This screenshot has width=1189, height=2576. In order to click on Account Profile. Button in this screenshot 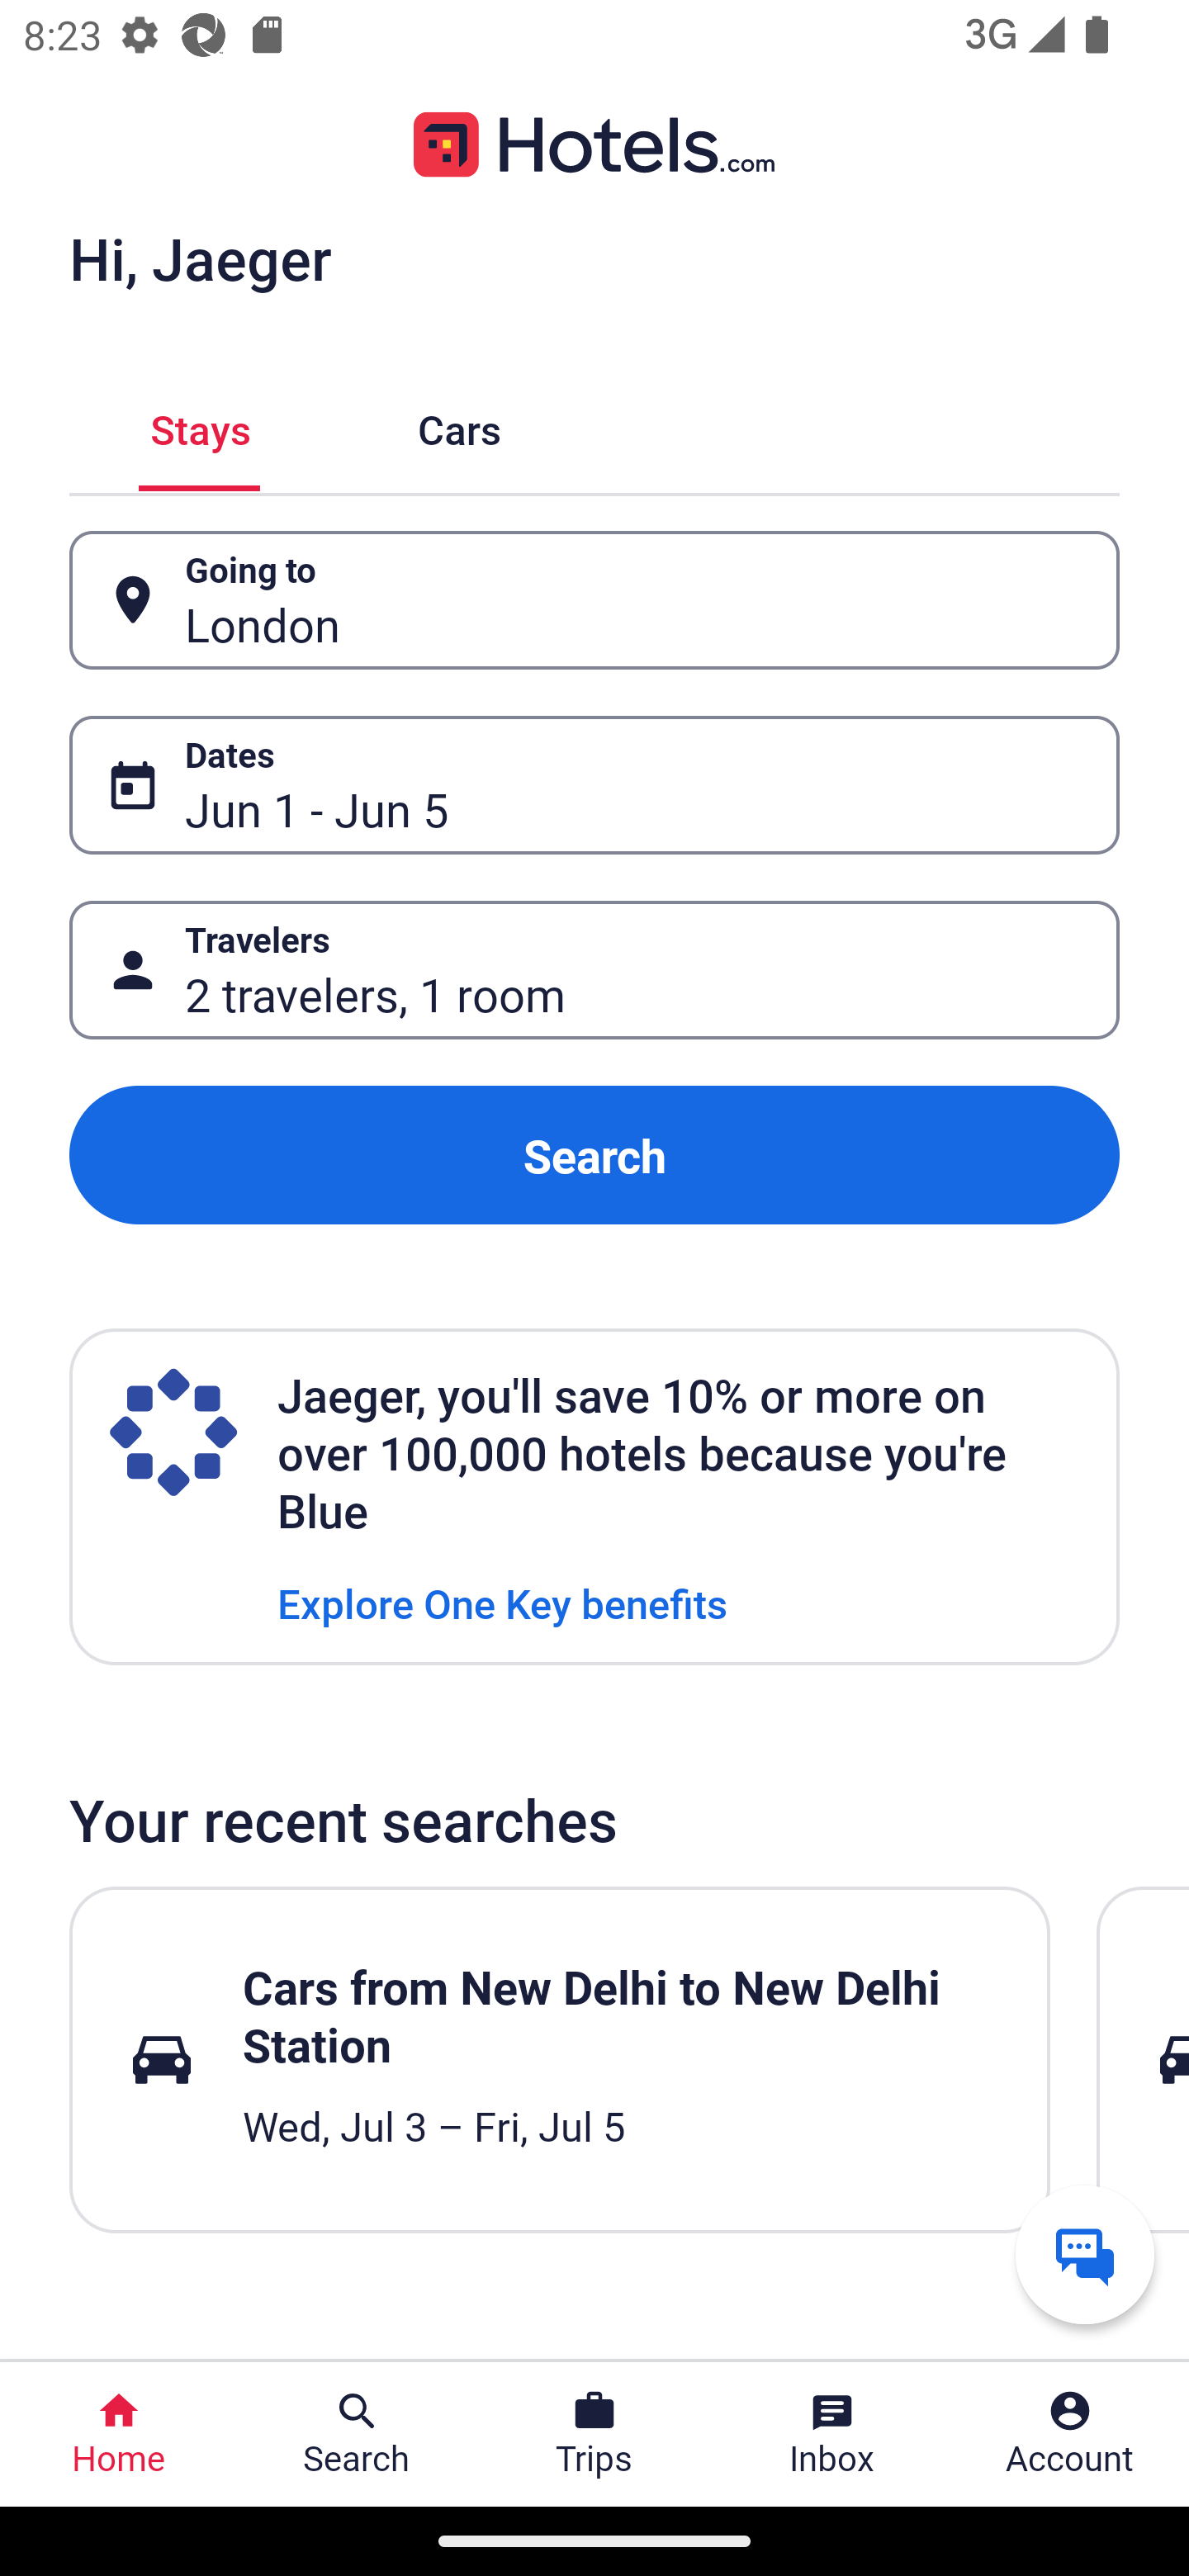, I will do `click(1070, 2434)`.